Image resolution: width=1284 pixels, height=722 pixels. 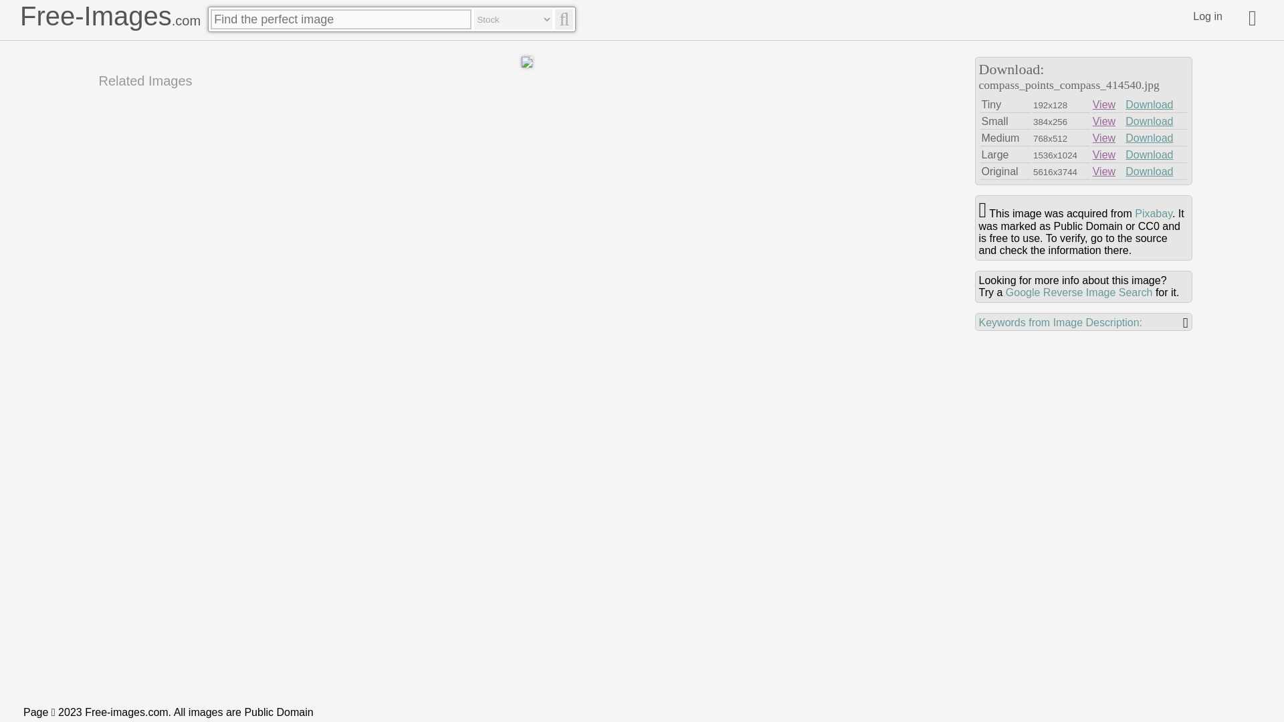 What do you see at coordinates (1149, 138) in the screenshot?
I see `Download` at bounding box center [1149, 138].